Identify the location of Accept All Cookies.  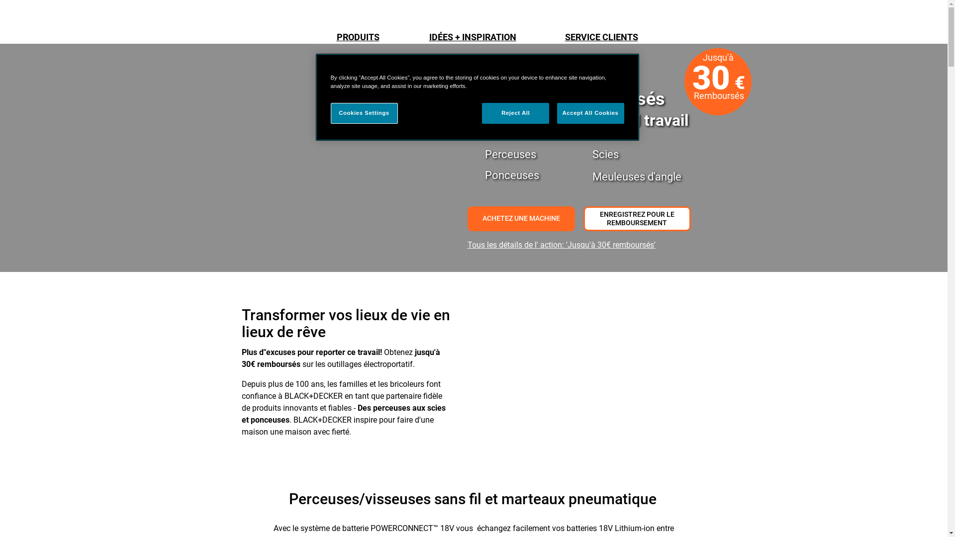
(591, 113).